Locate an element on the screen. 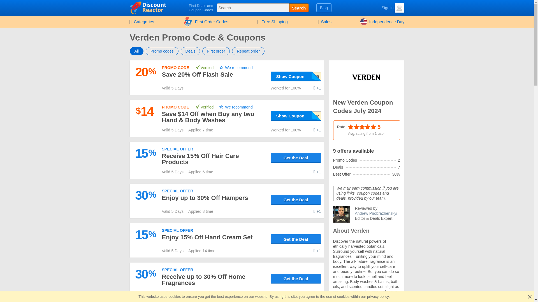 Image resolution: width=538 pixels, height=302 pixels. Show Coupon is located at coordinates (296, 116).